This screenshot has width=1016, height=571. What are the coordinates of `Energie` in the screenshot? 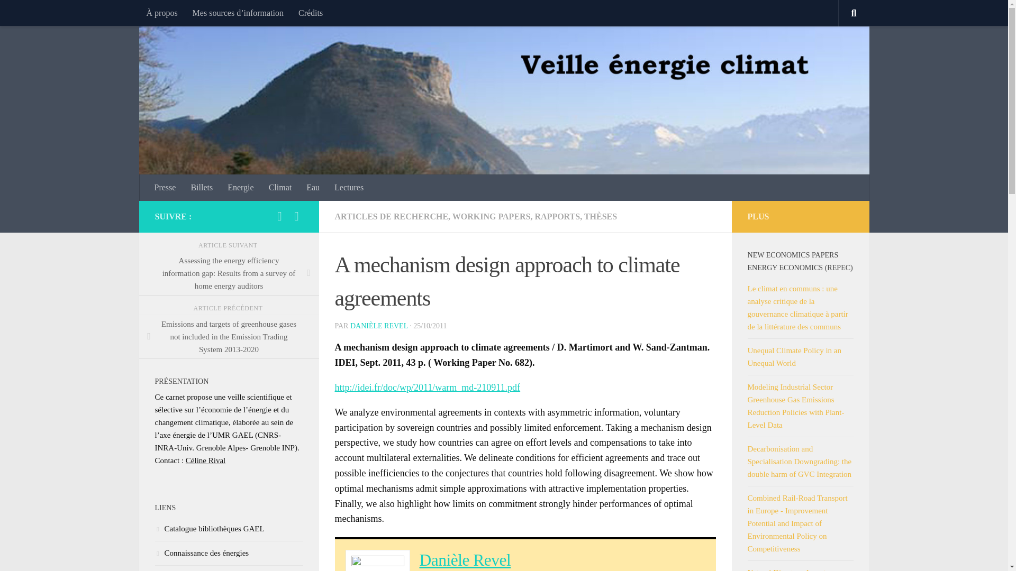 It's located at (240, 188).